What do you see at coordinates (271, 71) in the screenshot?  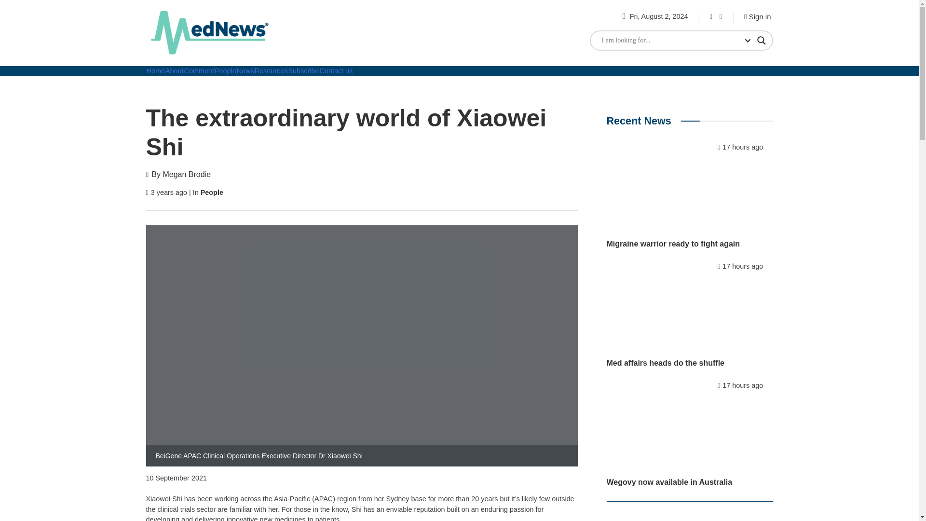 I see `Resources` at bounding box center [271, 71].